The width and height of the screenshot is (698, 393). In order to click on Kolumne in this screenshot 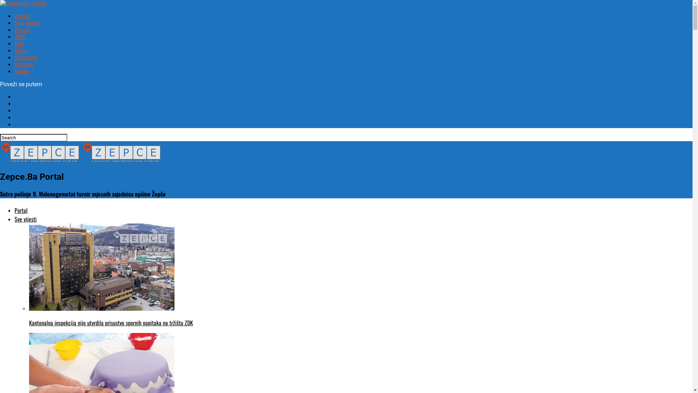, I will do `click(26, 57)`.